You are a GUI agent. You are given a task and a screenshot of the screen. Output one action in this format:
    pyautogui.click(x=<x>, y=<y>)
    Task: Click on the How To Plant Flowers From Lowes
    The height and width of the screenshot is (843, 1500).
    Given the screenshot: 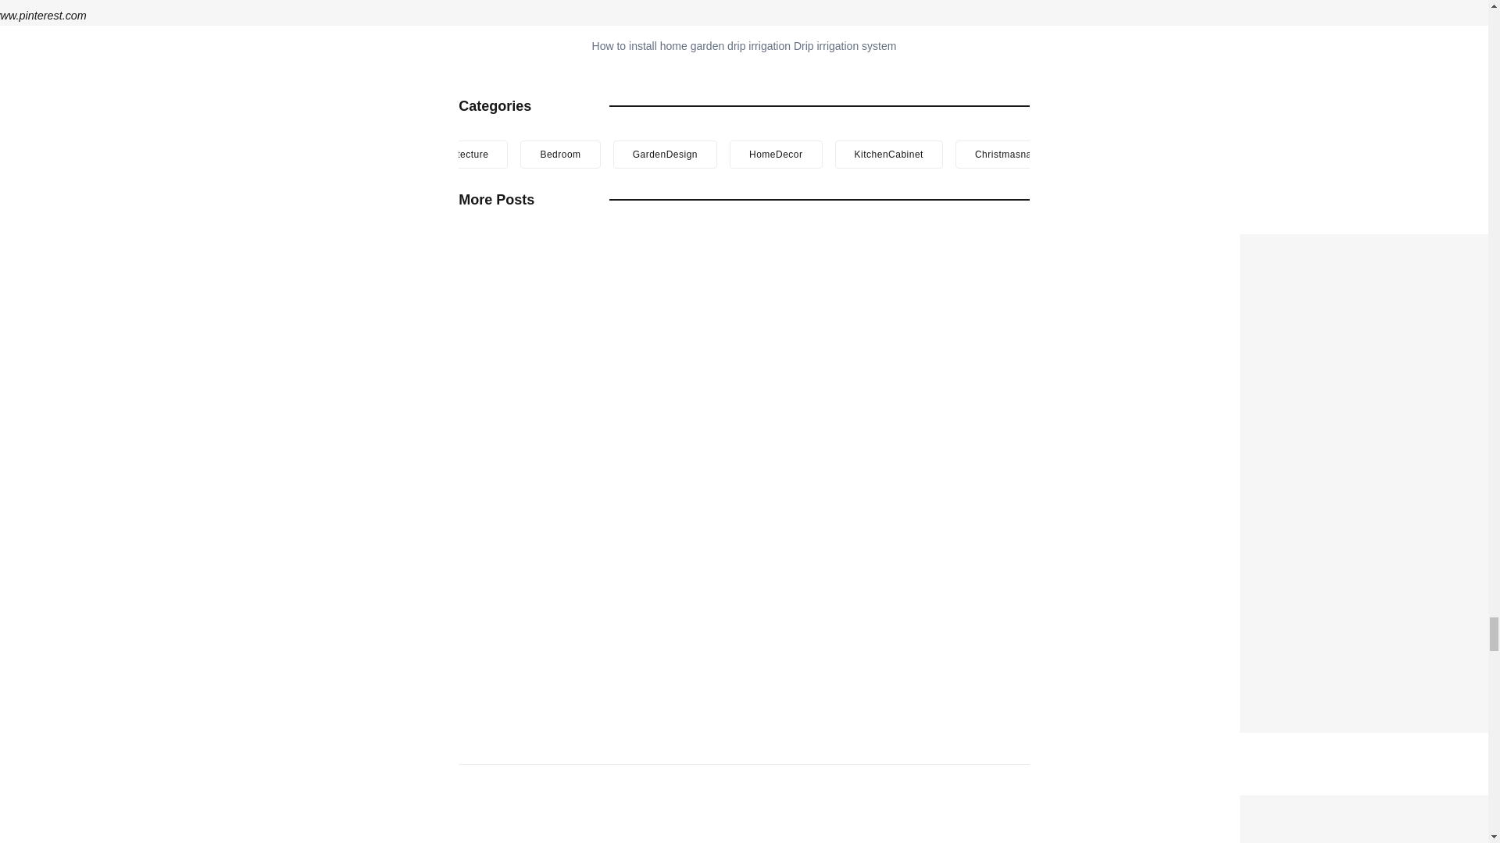 What is the action you would take?
    pyautogui.click(x=1355, y=806)
    